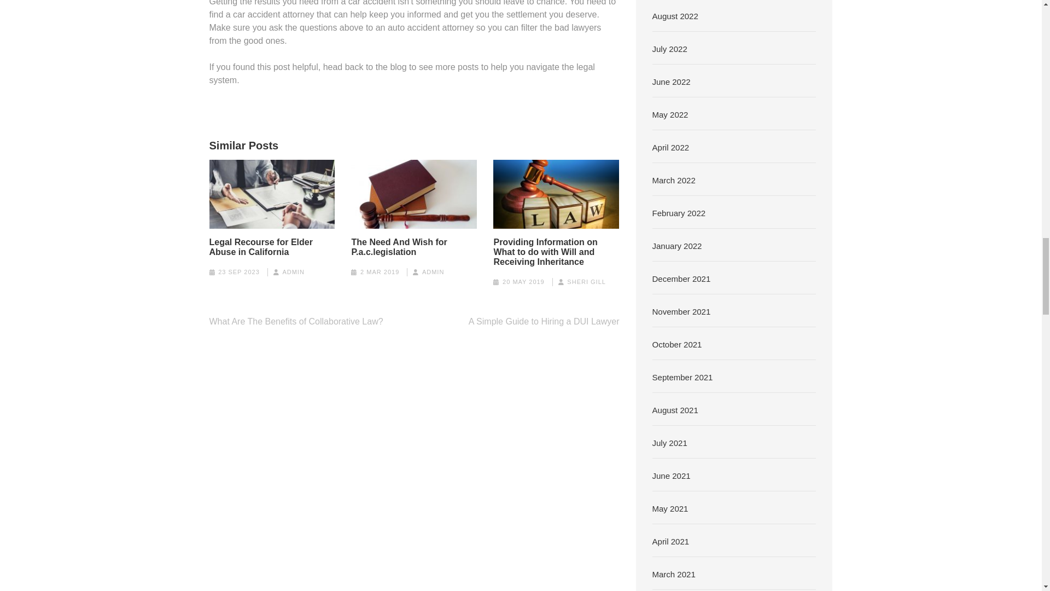 Image resolution: width=1050 pixels, height=591 pixels. Describe the element at coordinates (433, 272) in the screenshot. I see `ADMIN` at that location.